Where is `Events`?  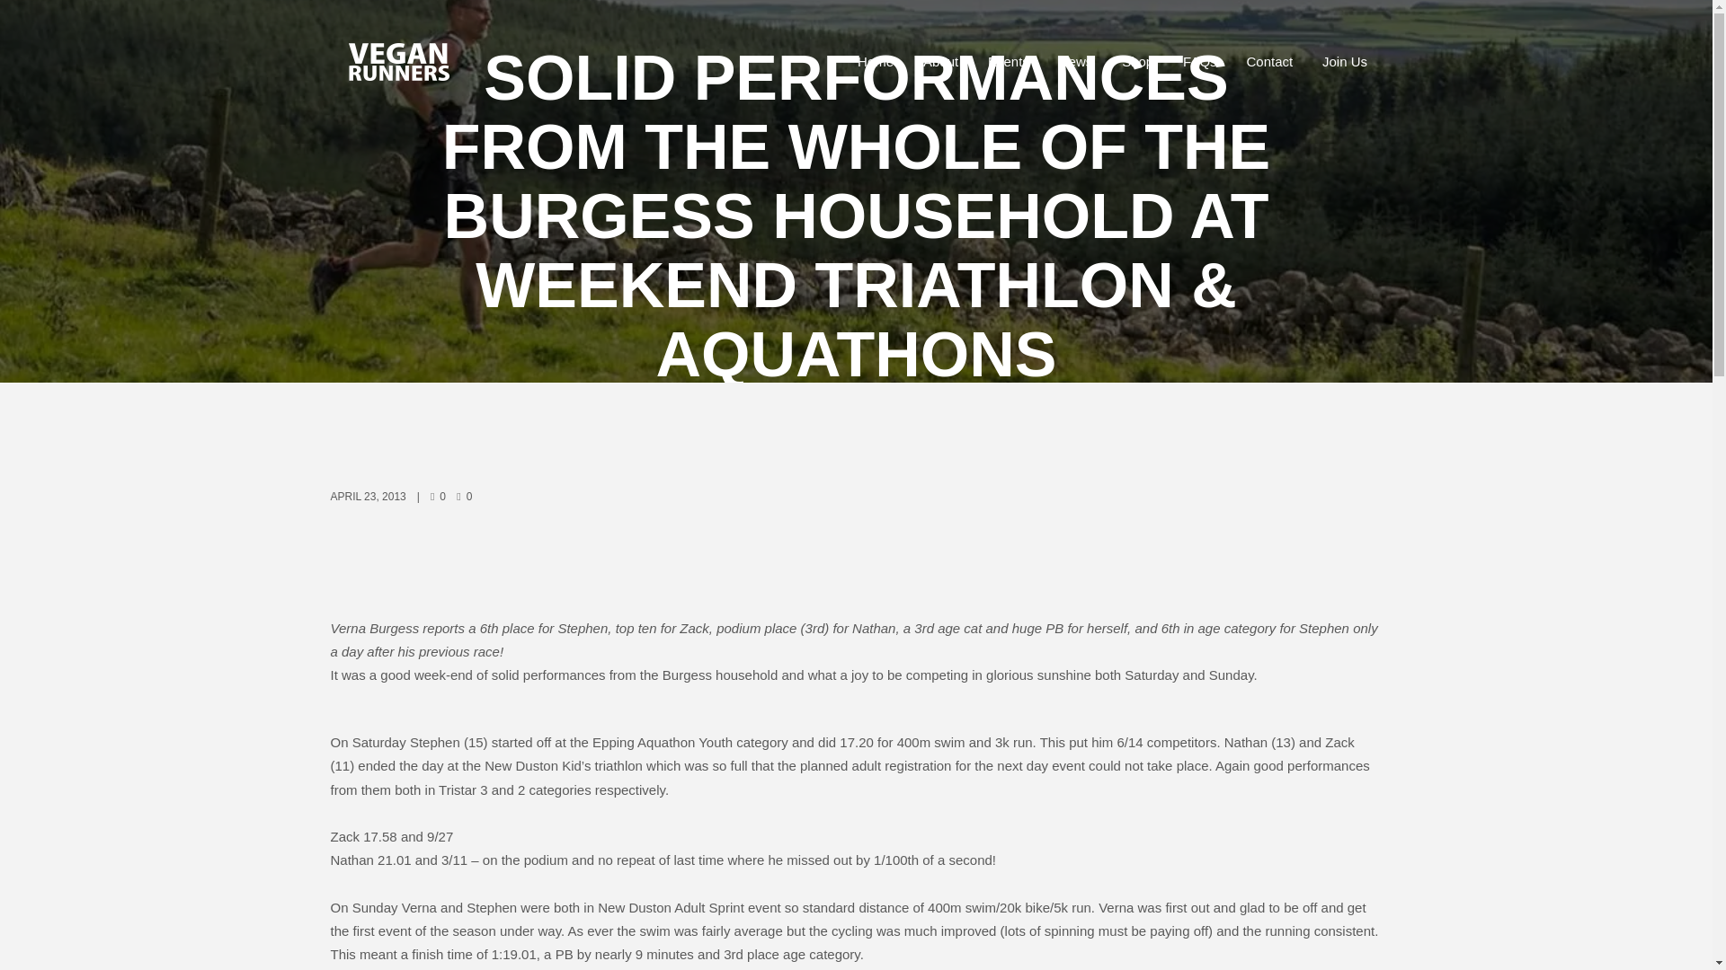
Events is located at coordinates (1009, 61).